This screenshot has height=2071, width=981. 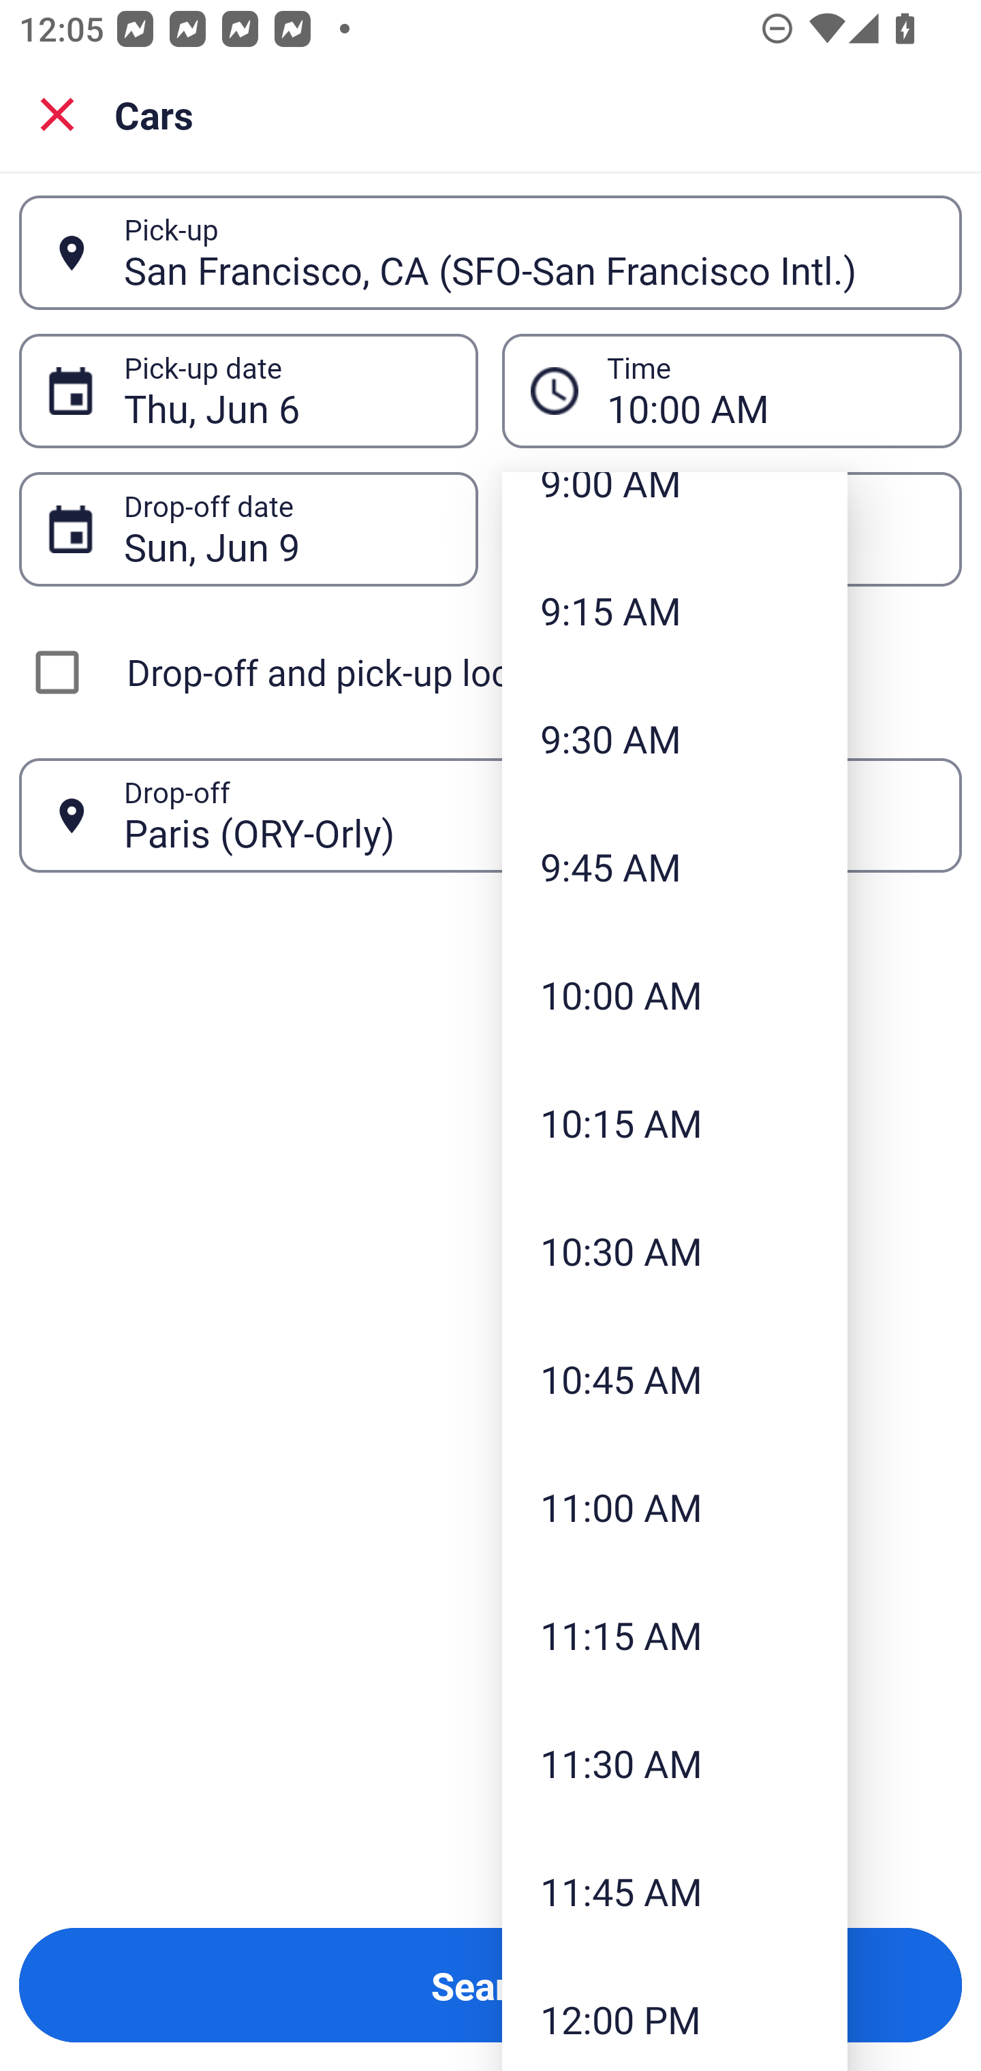 What do you see at coordinates (674, 1251) in the screenshot?
I see `10:30 AM` at bounding box center [674, 1251].